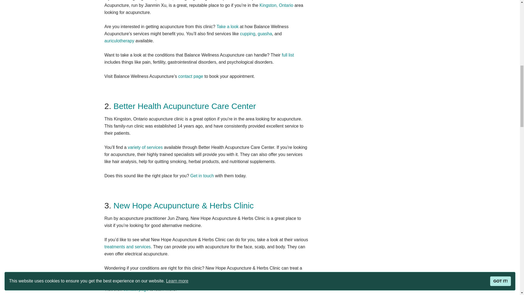 Image resolution: width=524 pixels, height=295 pixels. What do you see at coordinates (190, 76) in the screenshot?
I see `contact page` at bounding box center [190, 76].